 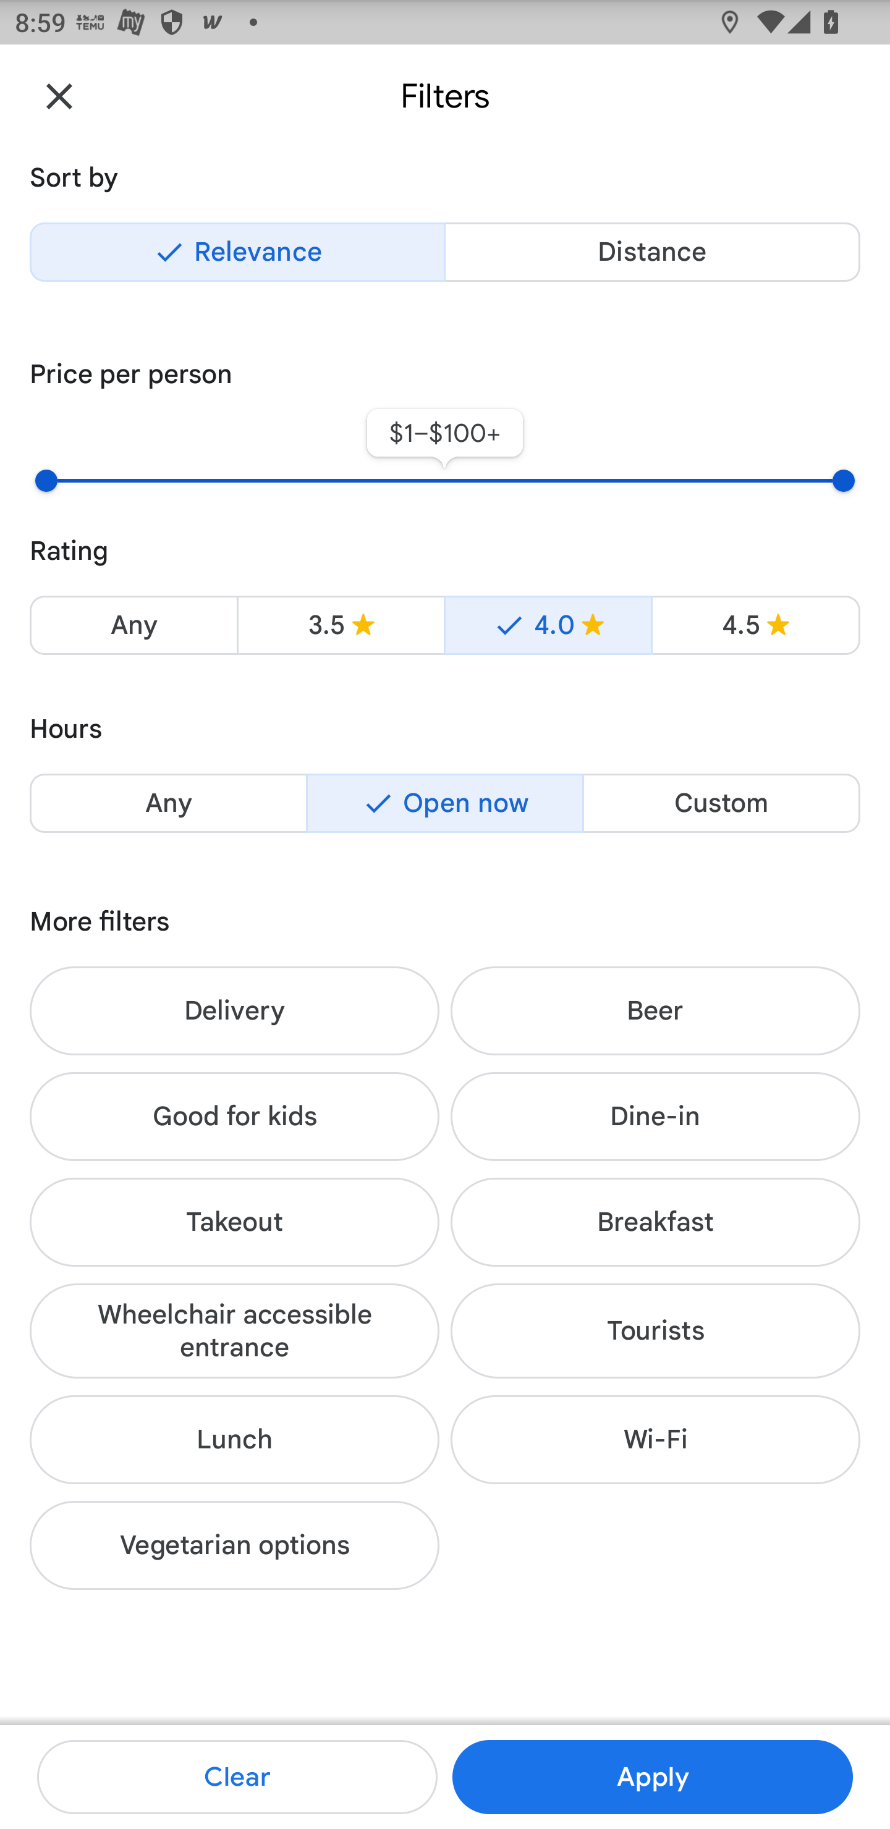 What do you see at coordinates (59, 95) in the screenshot?
I see `Close menu` at bounding box center [59, 95].